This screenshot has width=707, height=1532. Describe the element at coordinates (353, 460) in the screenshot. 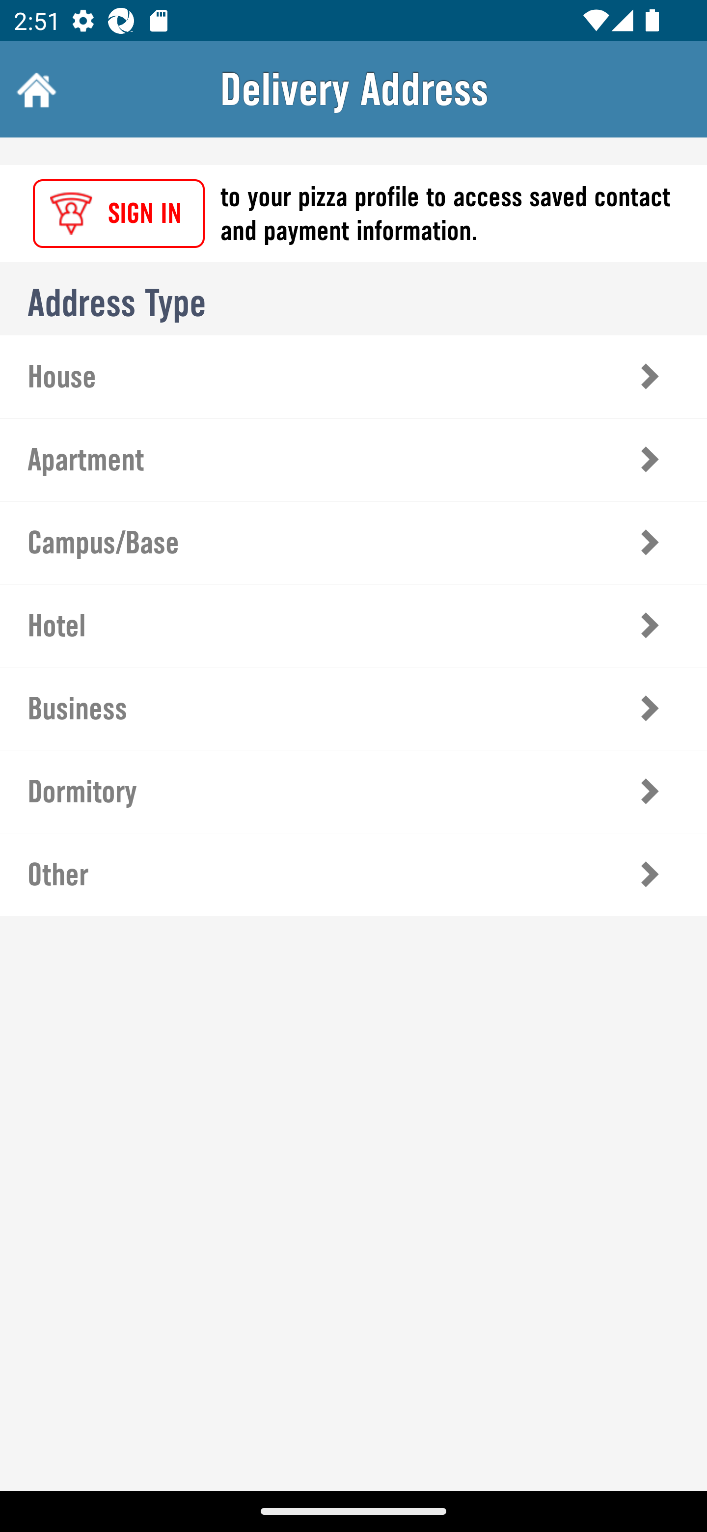

I see `2 of 7, Apartment Apartment Address Details` at that location.